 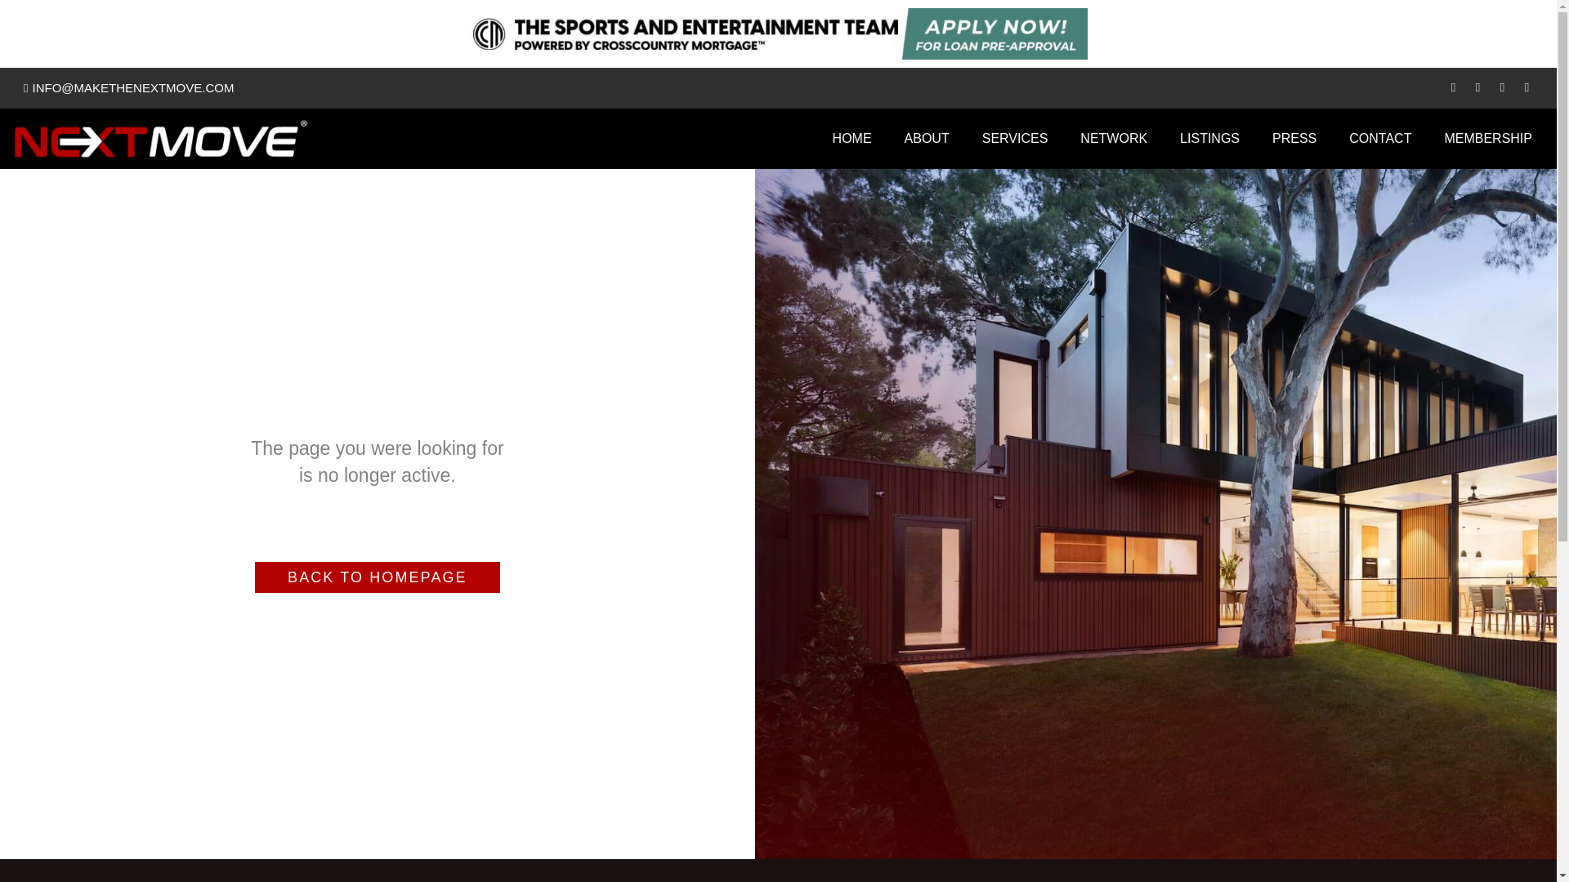 What do you see at coordinates (1209, 137) in the screenshot?
I see `LISTINGS` at bounding box center [1209, 137].